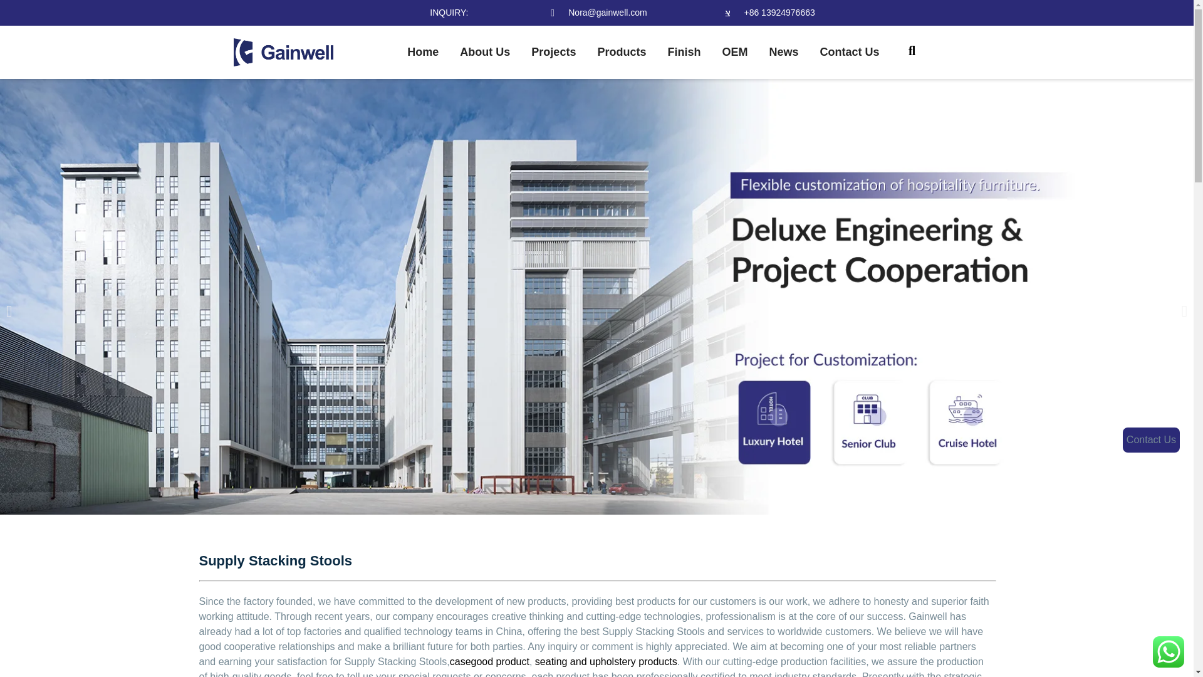 This screenshot has width=1203, height=677. Describe the element at coordinates (554, 53) in the screenshot. I see `Projects` at that location.